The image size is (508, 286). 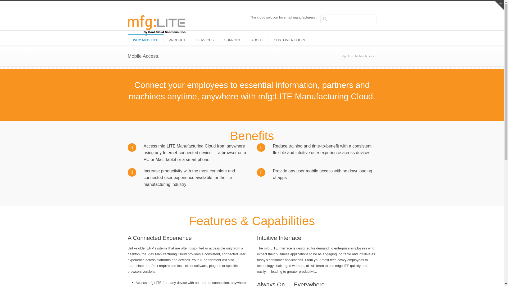 What do you see at coordinates (347, 56) in the screenshot?
I see `mfg:LITE` at bounding box center [347, 56].